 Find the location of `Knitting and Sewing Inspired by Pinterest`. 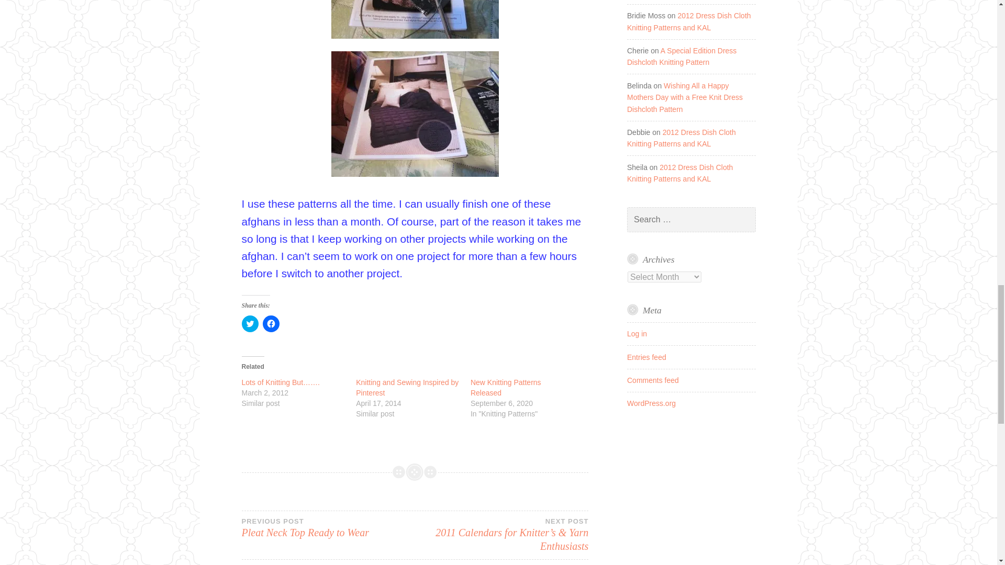

Knitting and Sewing Inspired by Pinterest is located at coordinates (271, 323).